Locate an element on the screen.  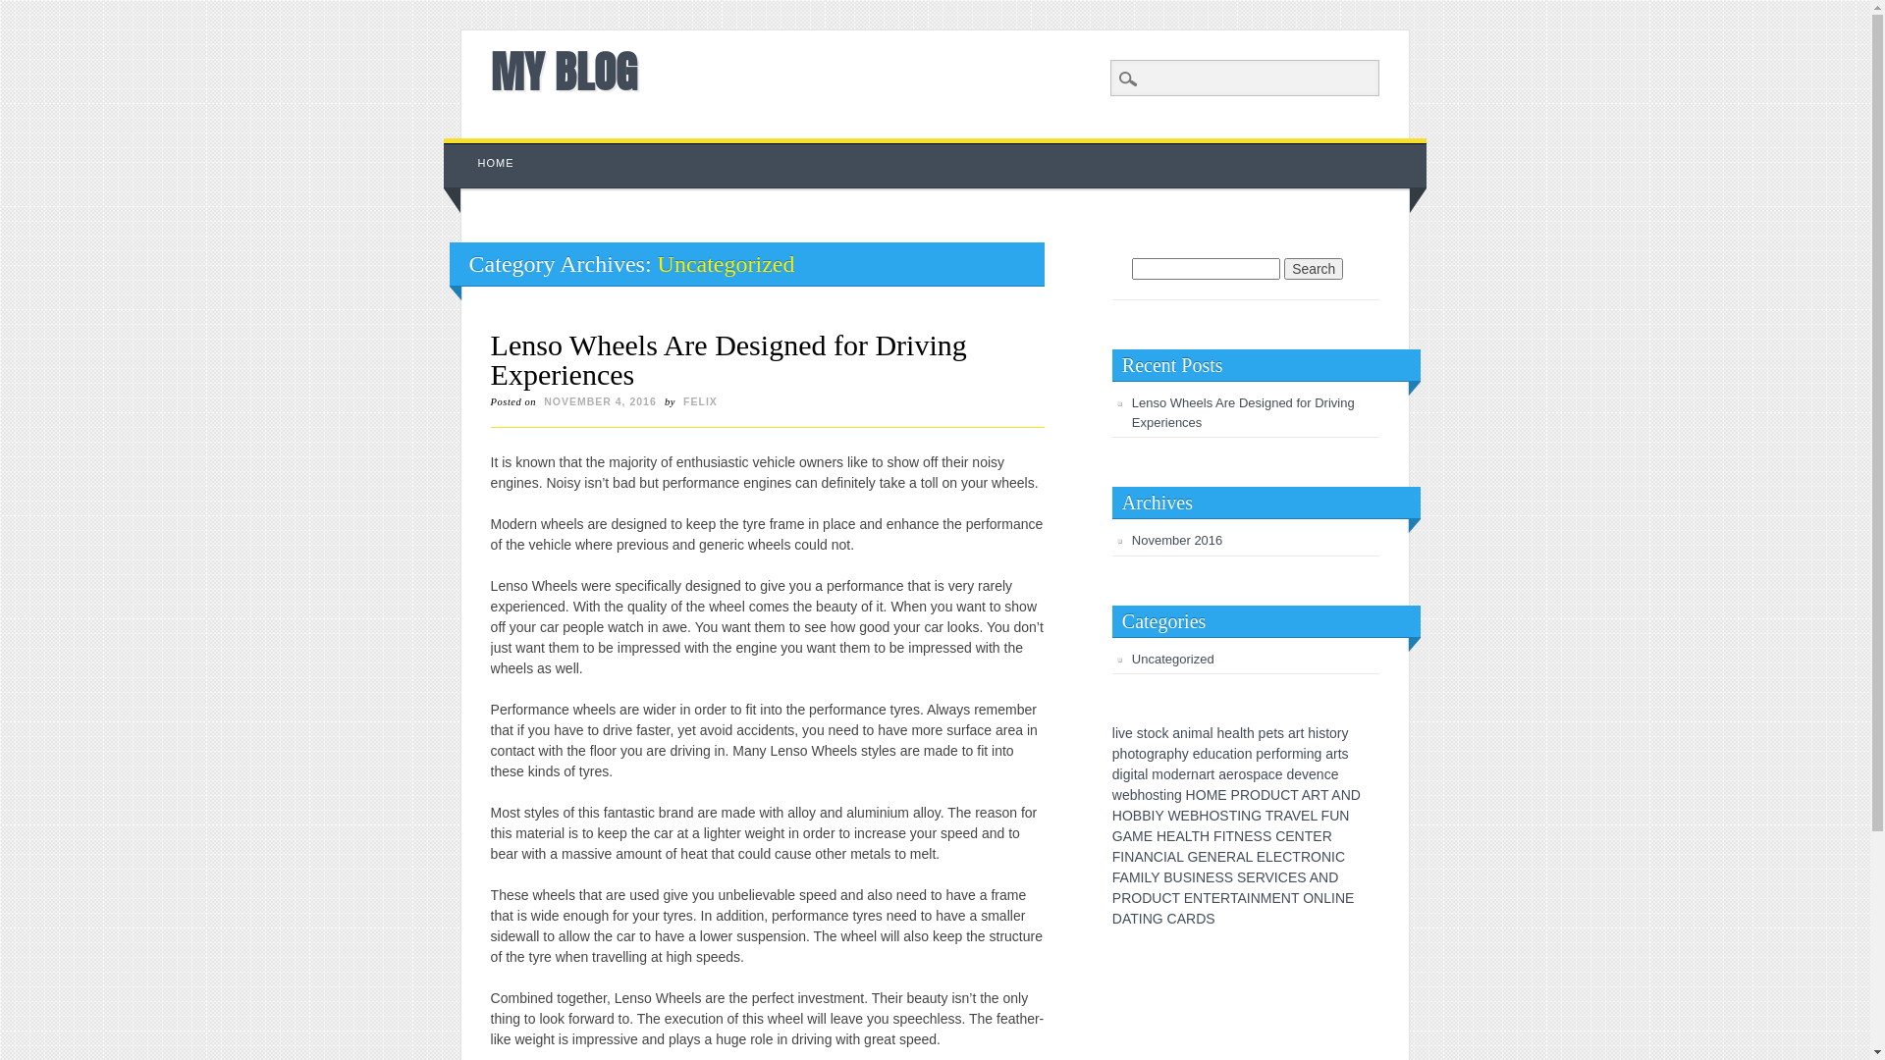
A is located at coordinates (1125, 877).